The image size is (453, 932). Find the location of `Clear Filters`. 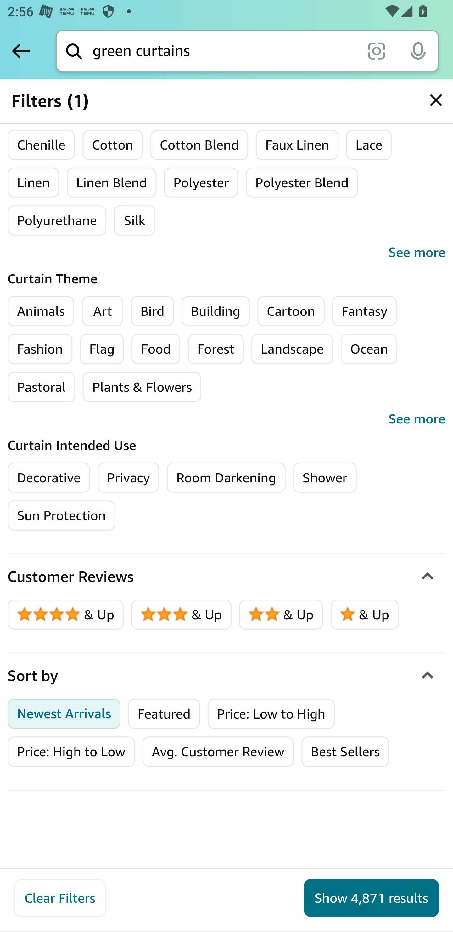

Clear Filters is located at coordinates (60, 898).